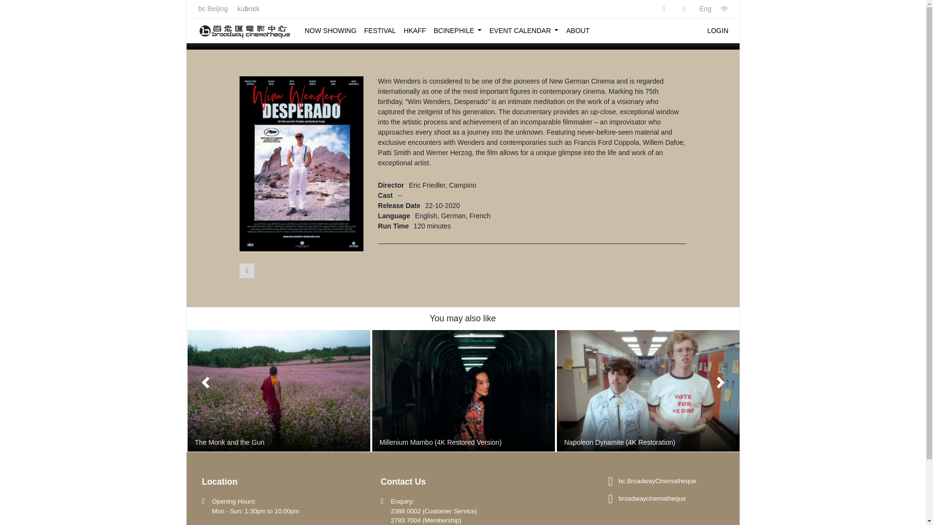 Image resolution: width=933 pixels, height=525 pixels. Describe the element at coordinates (213, 8) in the screenshot. I see `bc Beijing` at that location.